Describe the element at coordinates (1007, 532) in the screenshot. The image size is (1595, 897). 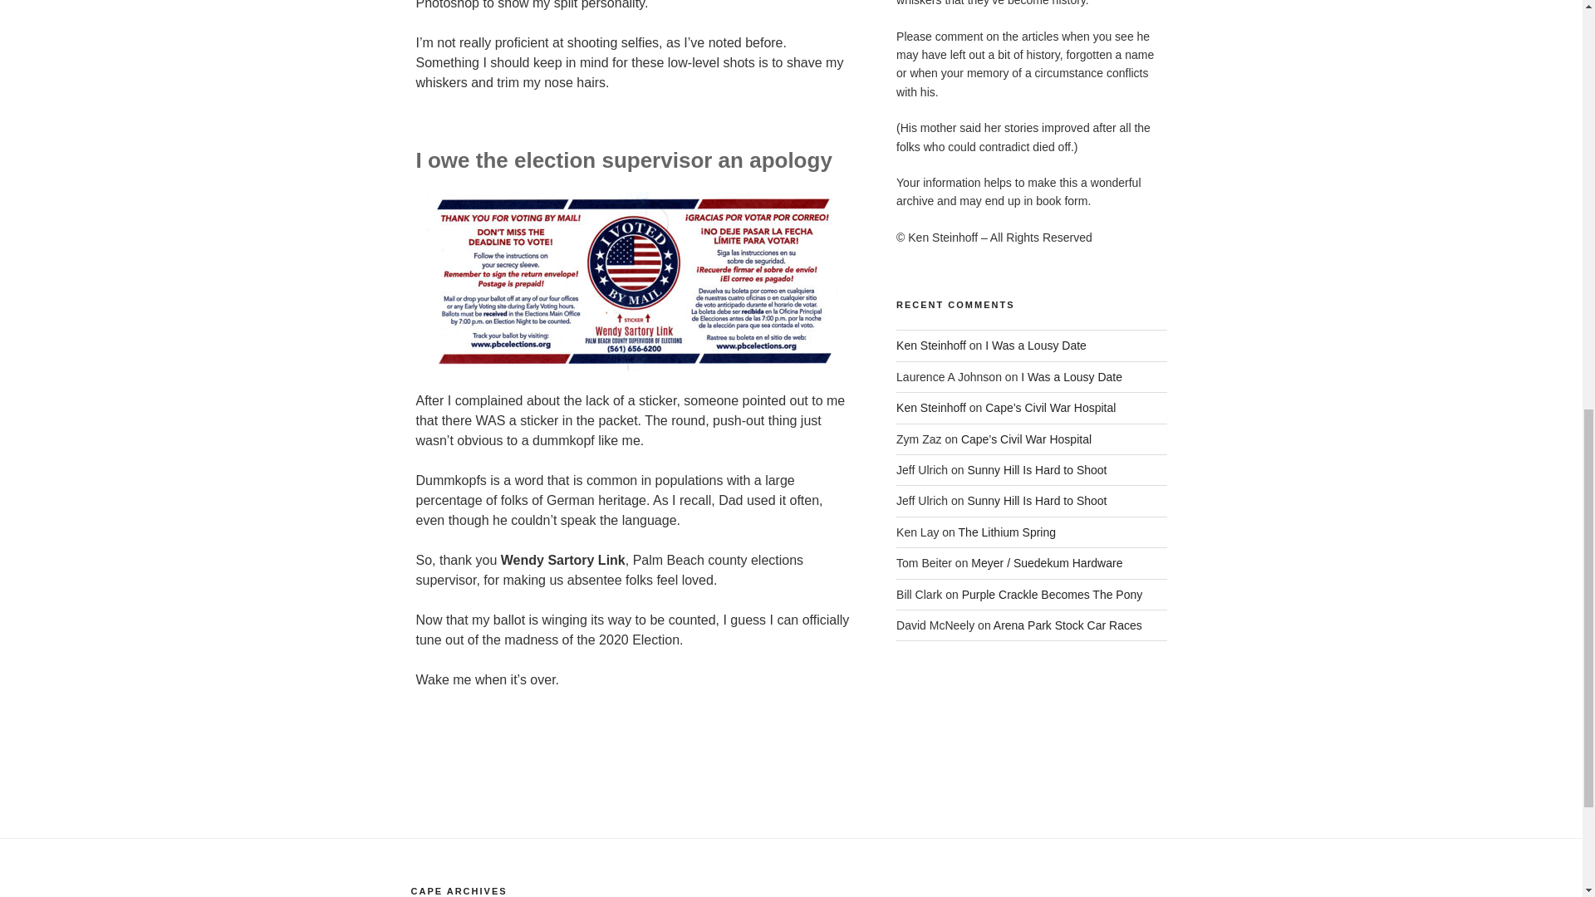
I see `The Lithium Spring` at that location.